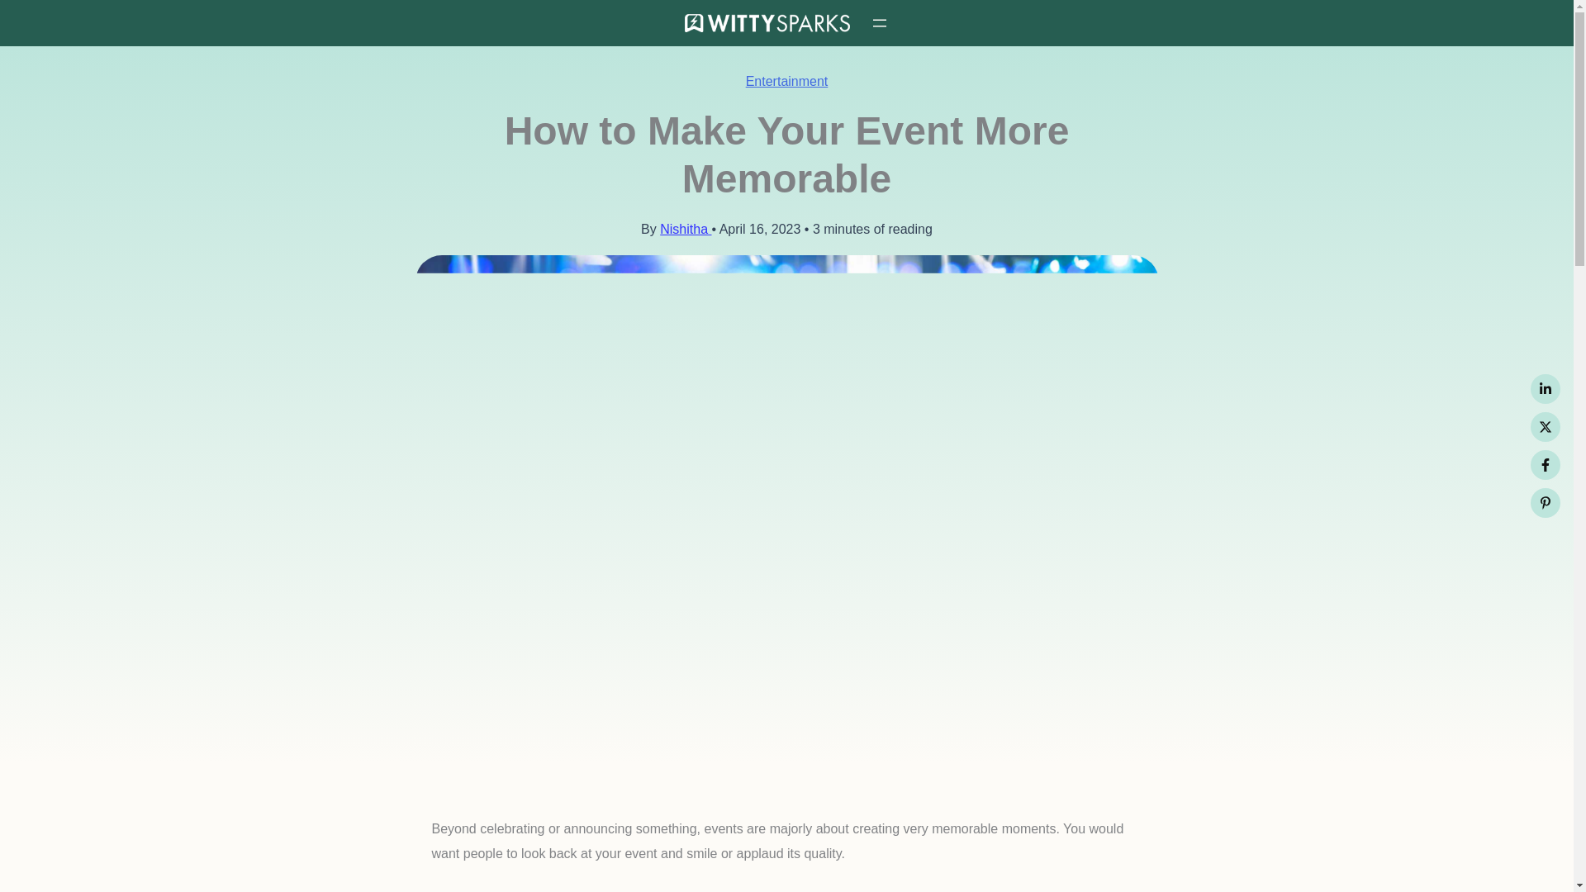  I want to click on Entertainment, so click(786, 81).